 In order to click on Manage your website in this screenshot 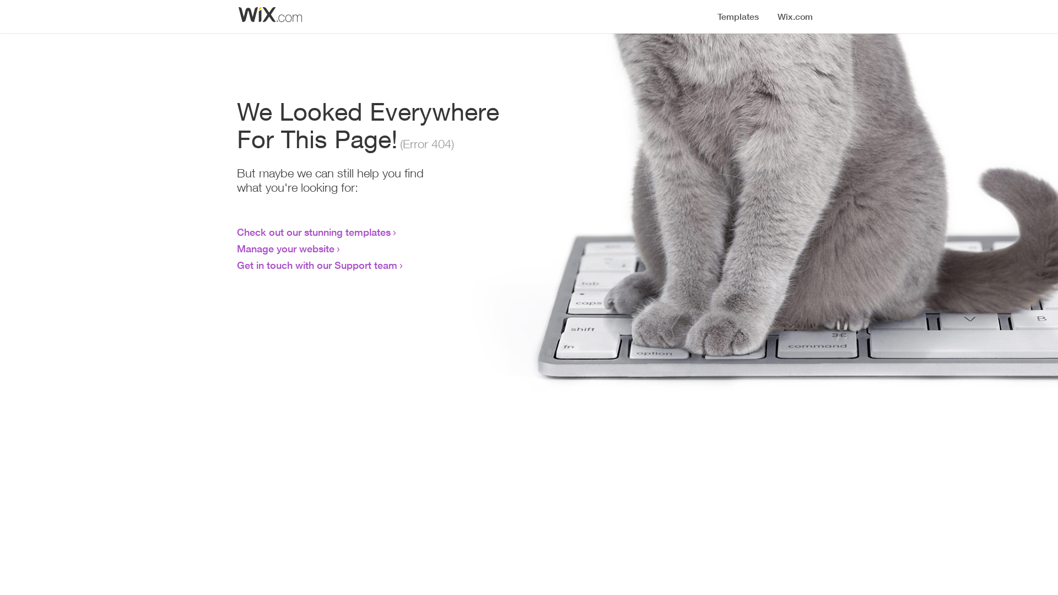, I will do `click(285, 248)`.